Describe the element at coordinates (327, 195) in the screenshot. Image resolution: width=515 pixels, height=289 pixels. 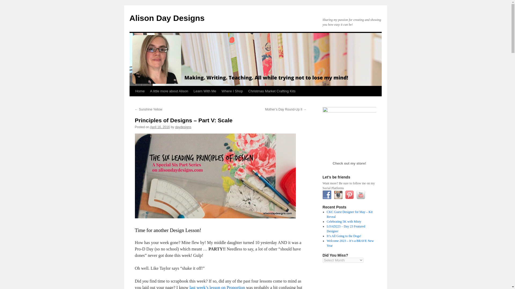
I see `Follow Me on Facebook` at that location.